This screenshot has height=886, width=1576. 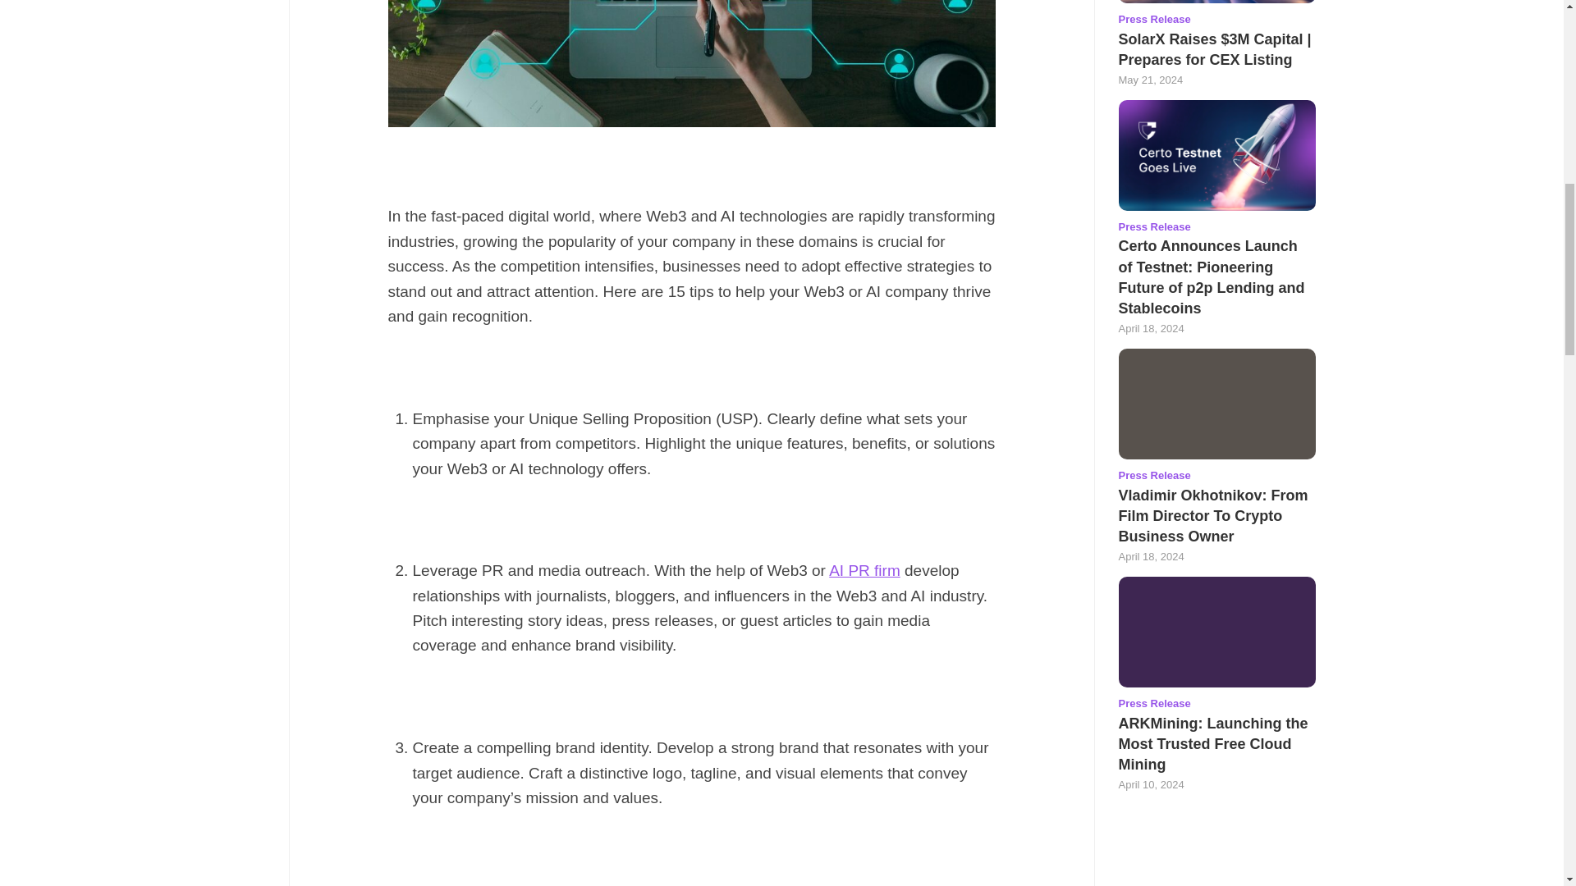 What do you see at coordinates (864, 570) in the screenshot?
I see `AI PR firm` at bounding box center [864, 570].